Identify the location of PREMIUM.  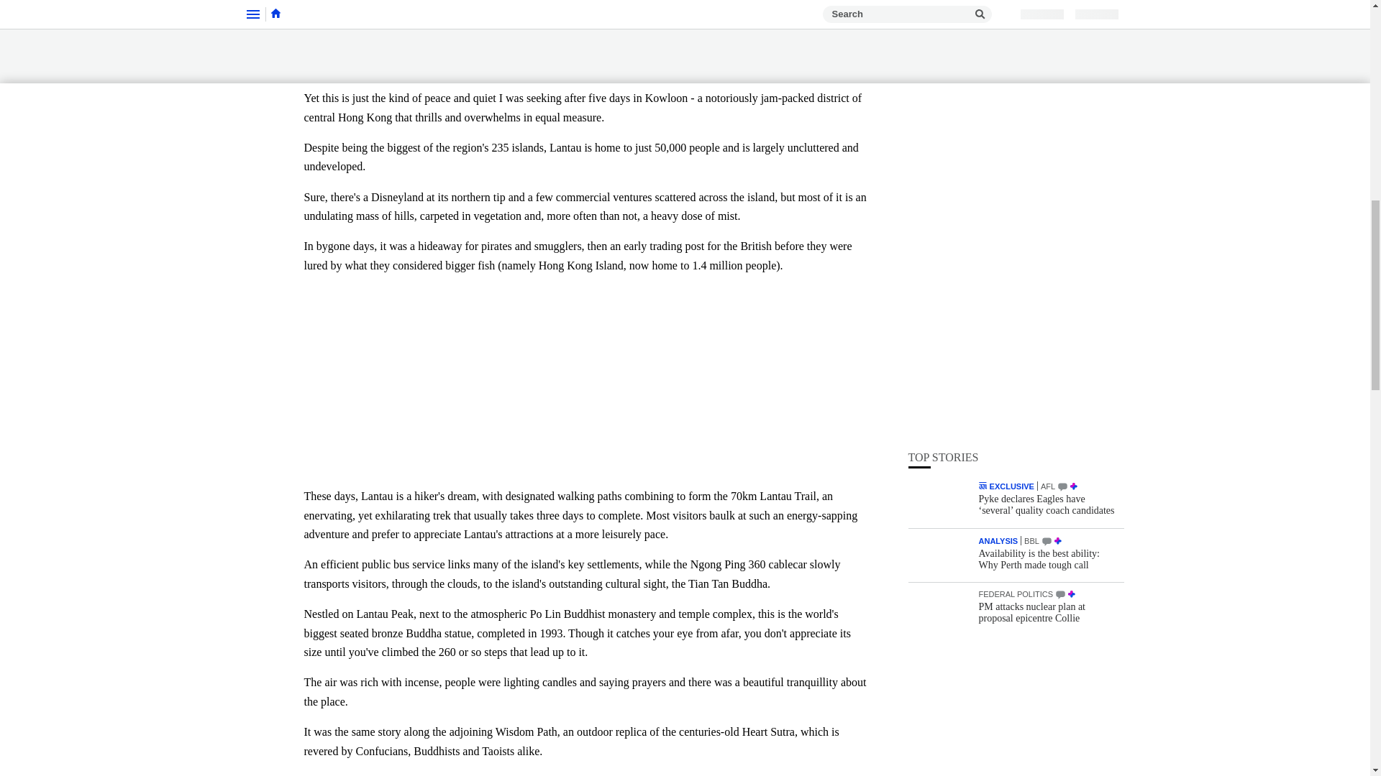
(1073, 106).